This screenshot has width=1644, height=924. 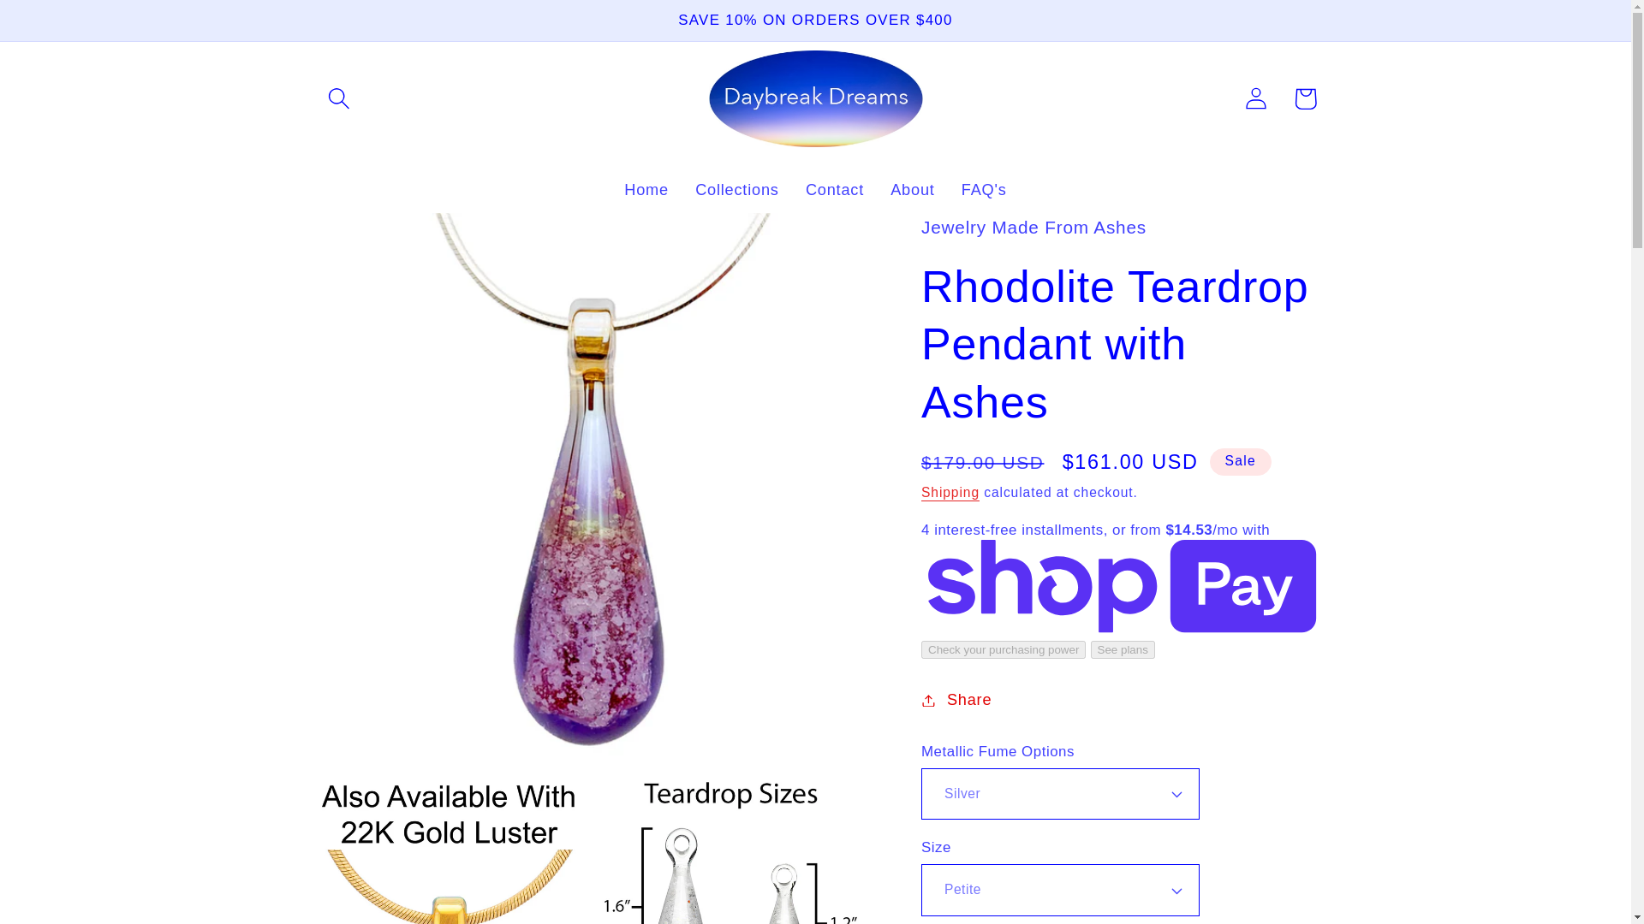 I want to click on Log in, so click(x=1255, y=98).